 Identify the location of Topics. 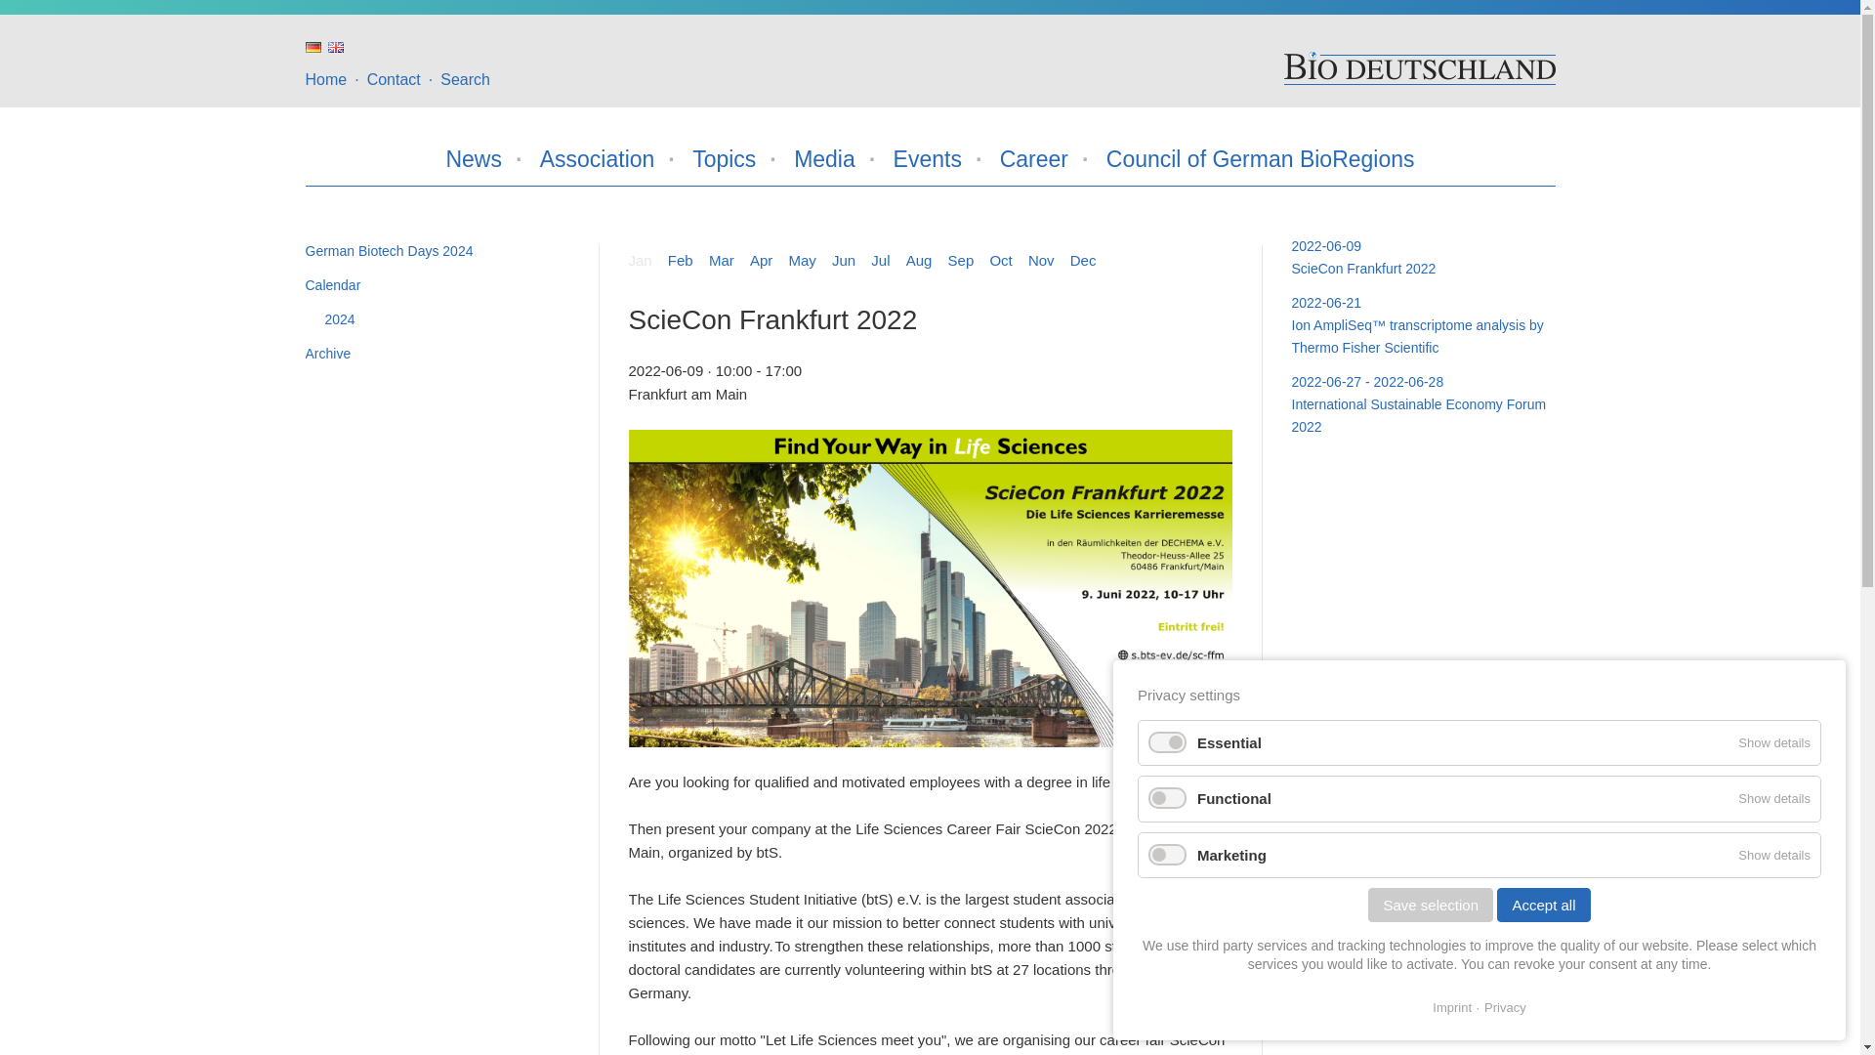
(723, 158).